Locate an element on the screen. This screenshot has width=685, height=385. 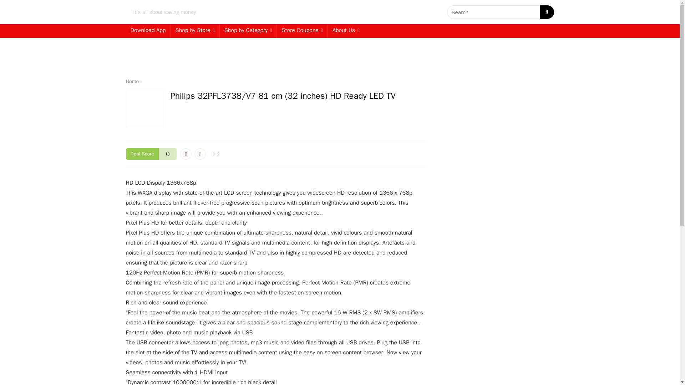
About Us is located at coordinates (346, 31).